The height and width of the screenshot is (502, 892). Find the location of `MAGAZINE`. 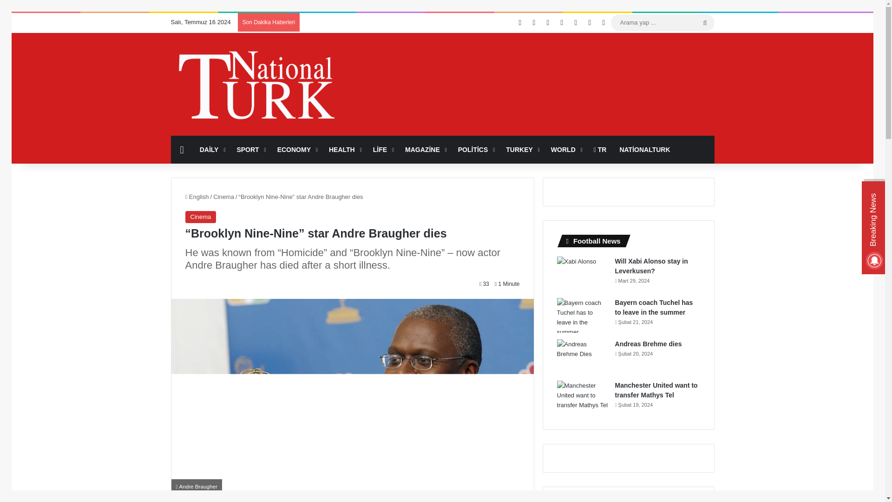

MAGAZINE is located at coordinates (425, 150).